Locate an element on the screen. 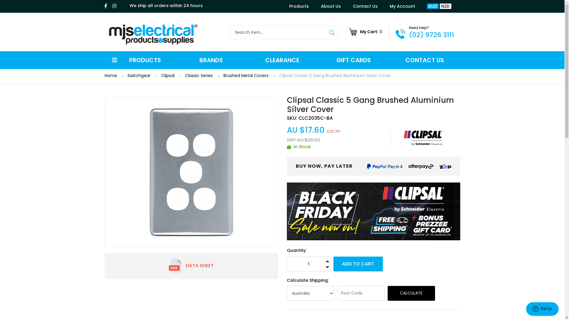 The image size is (569, 320). ADD TO CART is located at coordinates (358, 264).